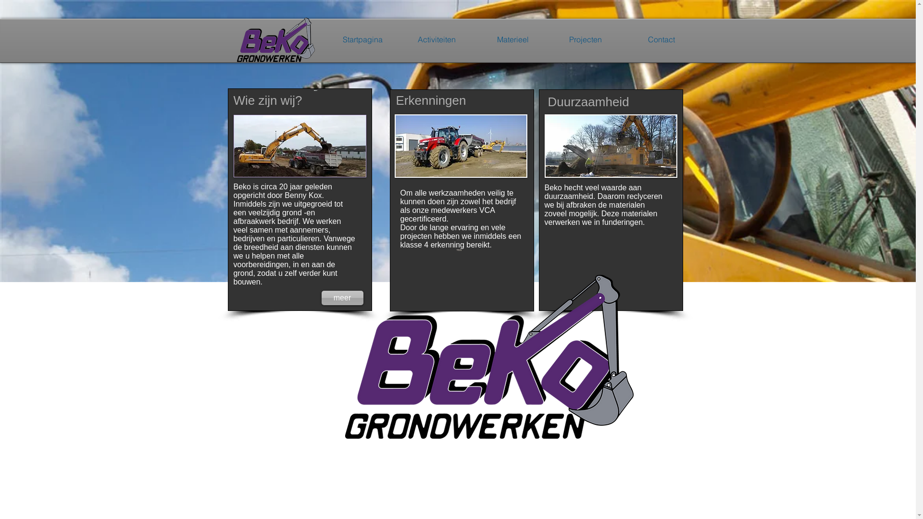  I want to click on meer, so click(342, 298).